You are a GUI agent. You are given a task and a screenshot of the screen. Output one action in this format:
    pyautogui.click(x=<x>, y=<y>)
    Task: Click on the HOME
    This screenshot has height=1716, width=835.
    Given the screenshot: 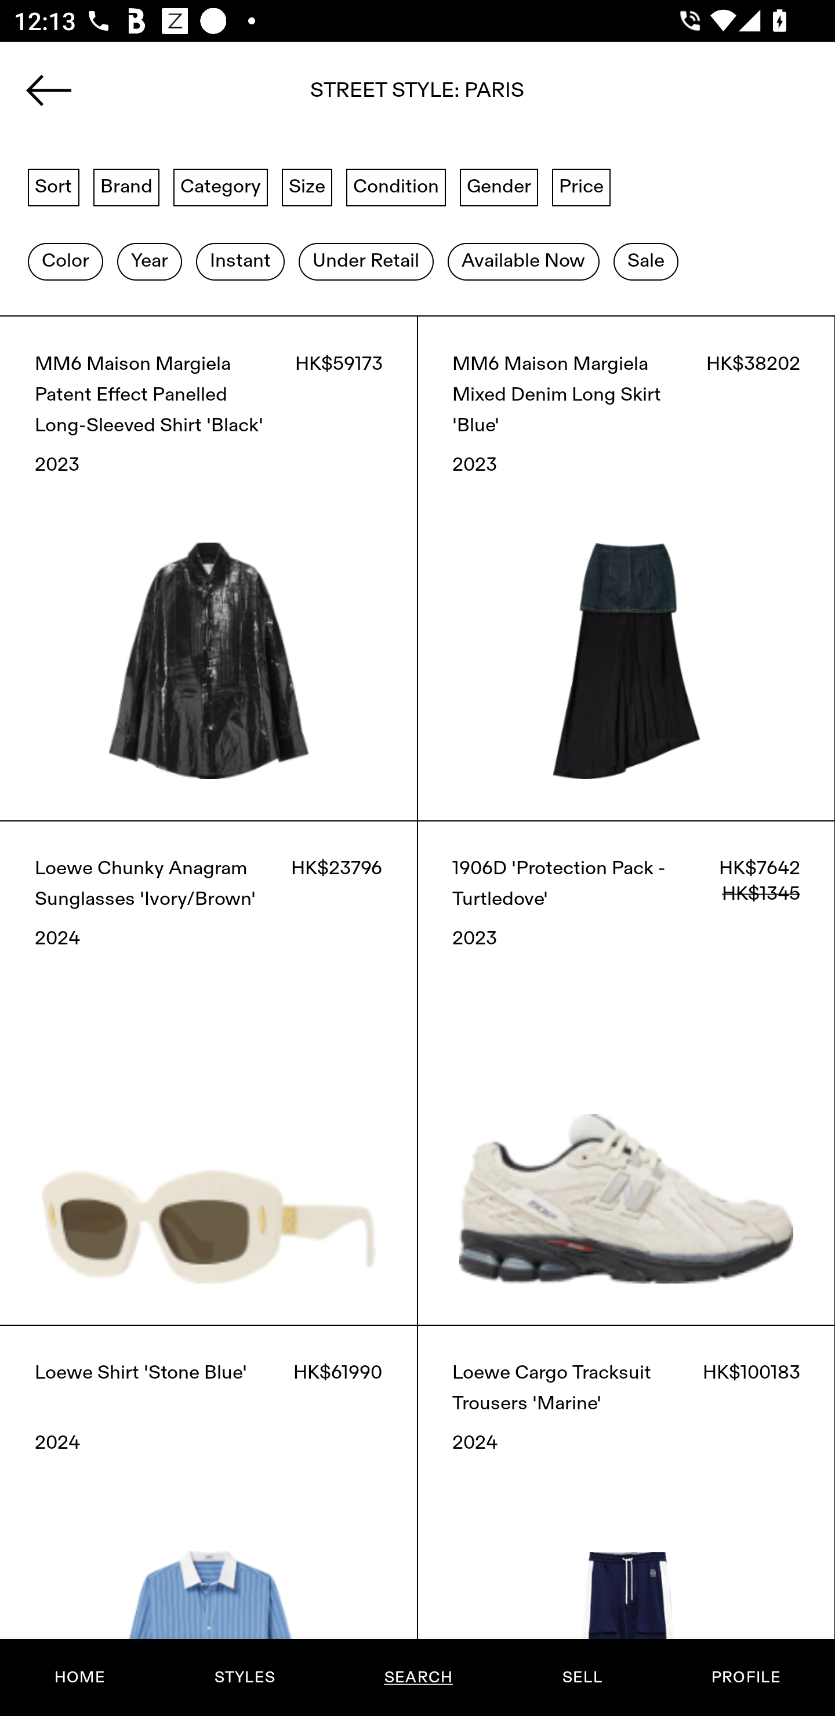 What is the action you would take?
    pyautogui.click(x=80, y=1677)
    